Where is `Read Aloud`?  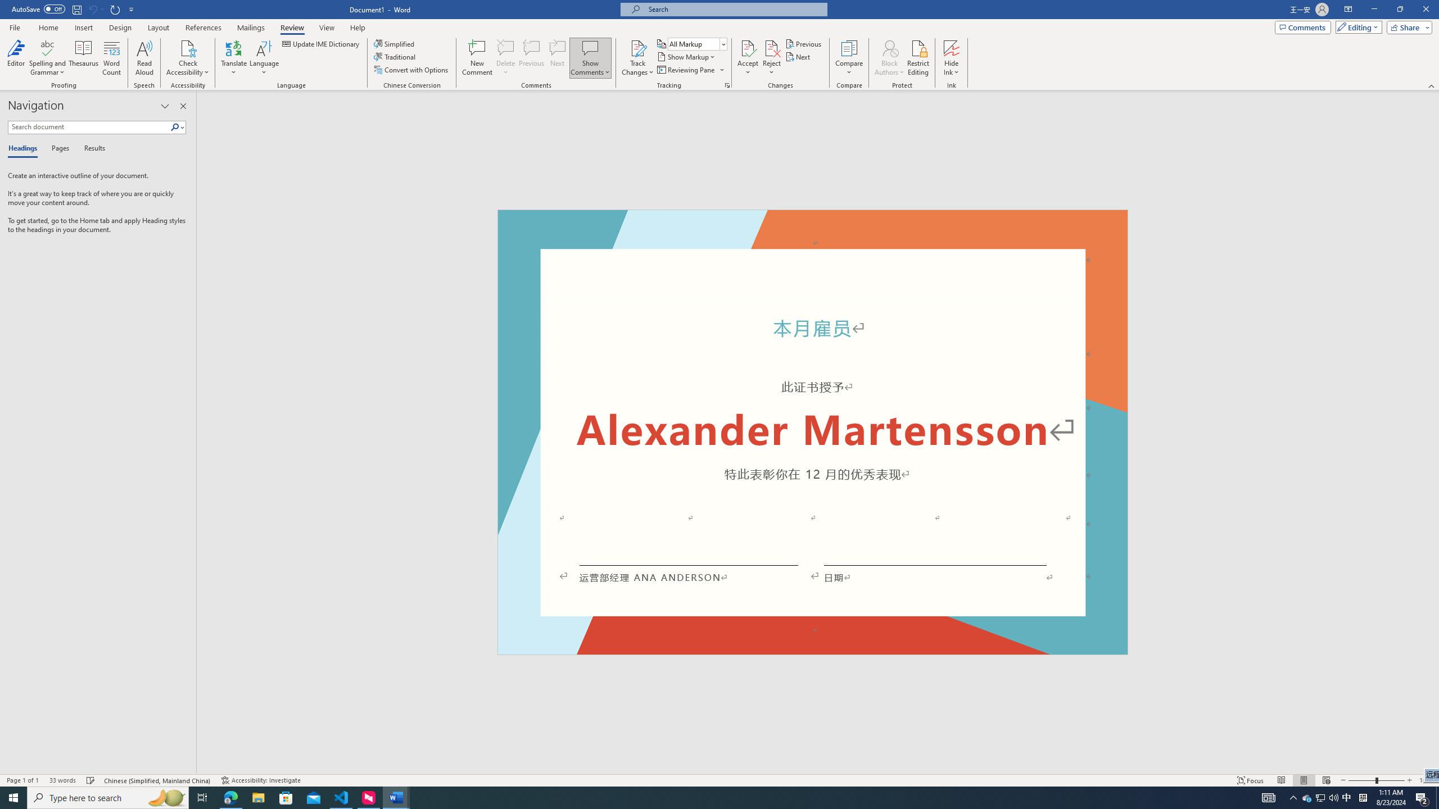 Read Aloud is located at coordinates (144, 58).